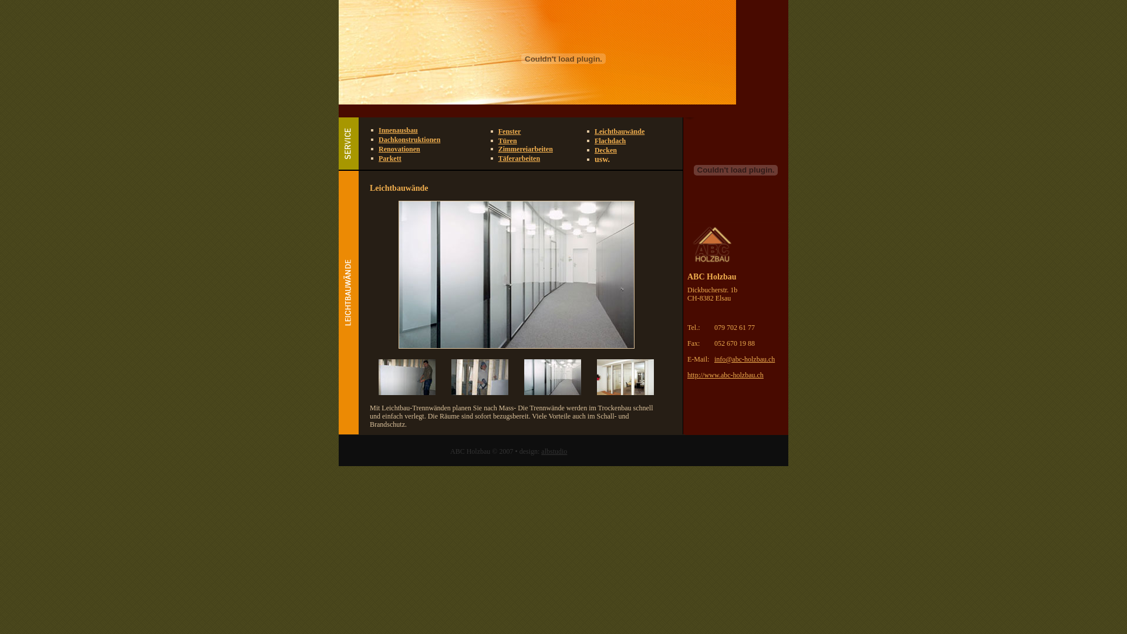  Describe the element at coordinates (606, 150) in the screenshot. I see `Decken` at that location.